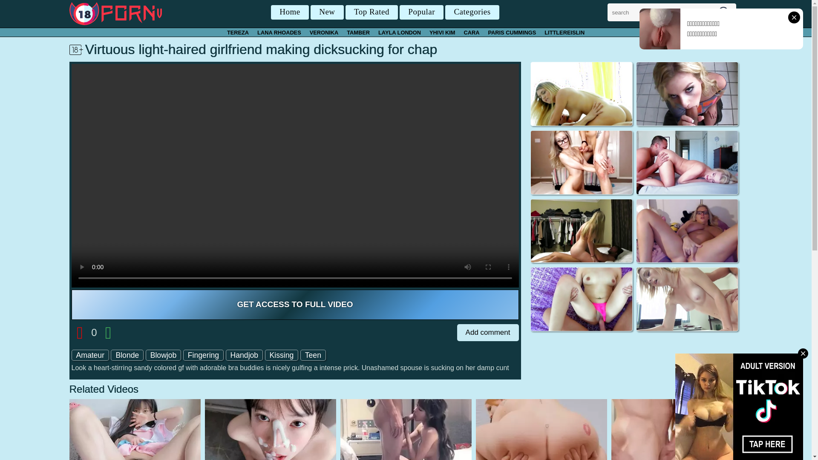 This screenshot has width=818, height=460. What do you see at coordinates (282, 355) in the screenshot?
I see `Kissing` at bounding box center [282, 355].